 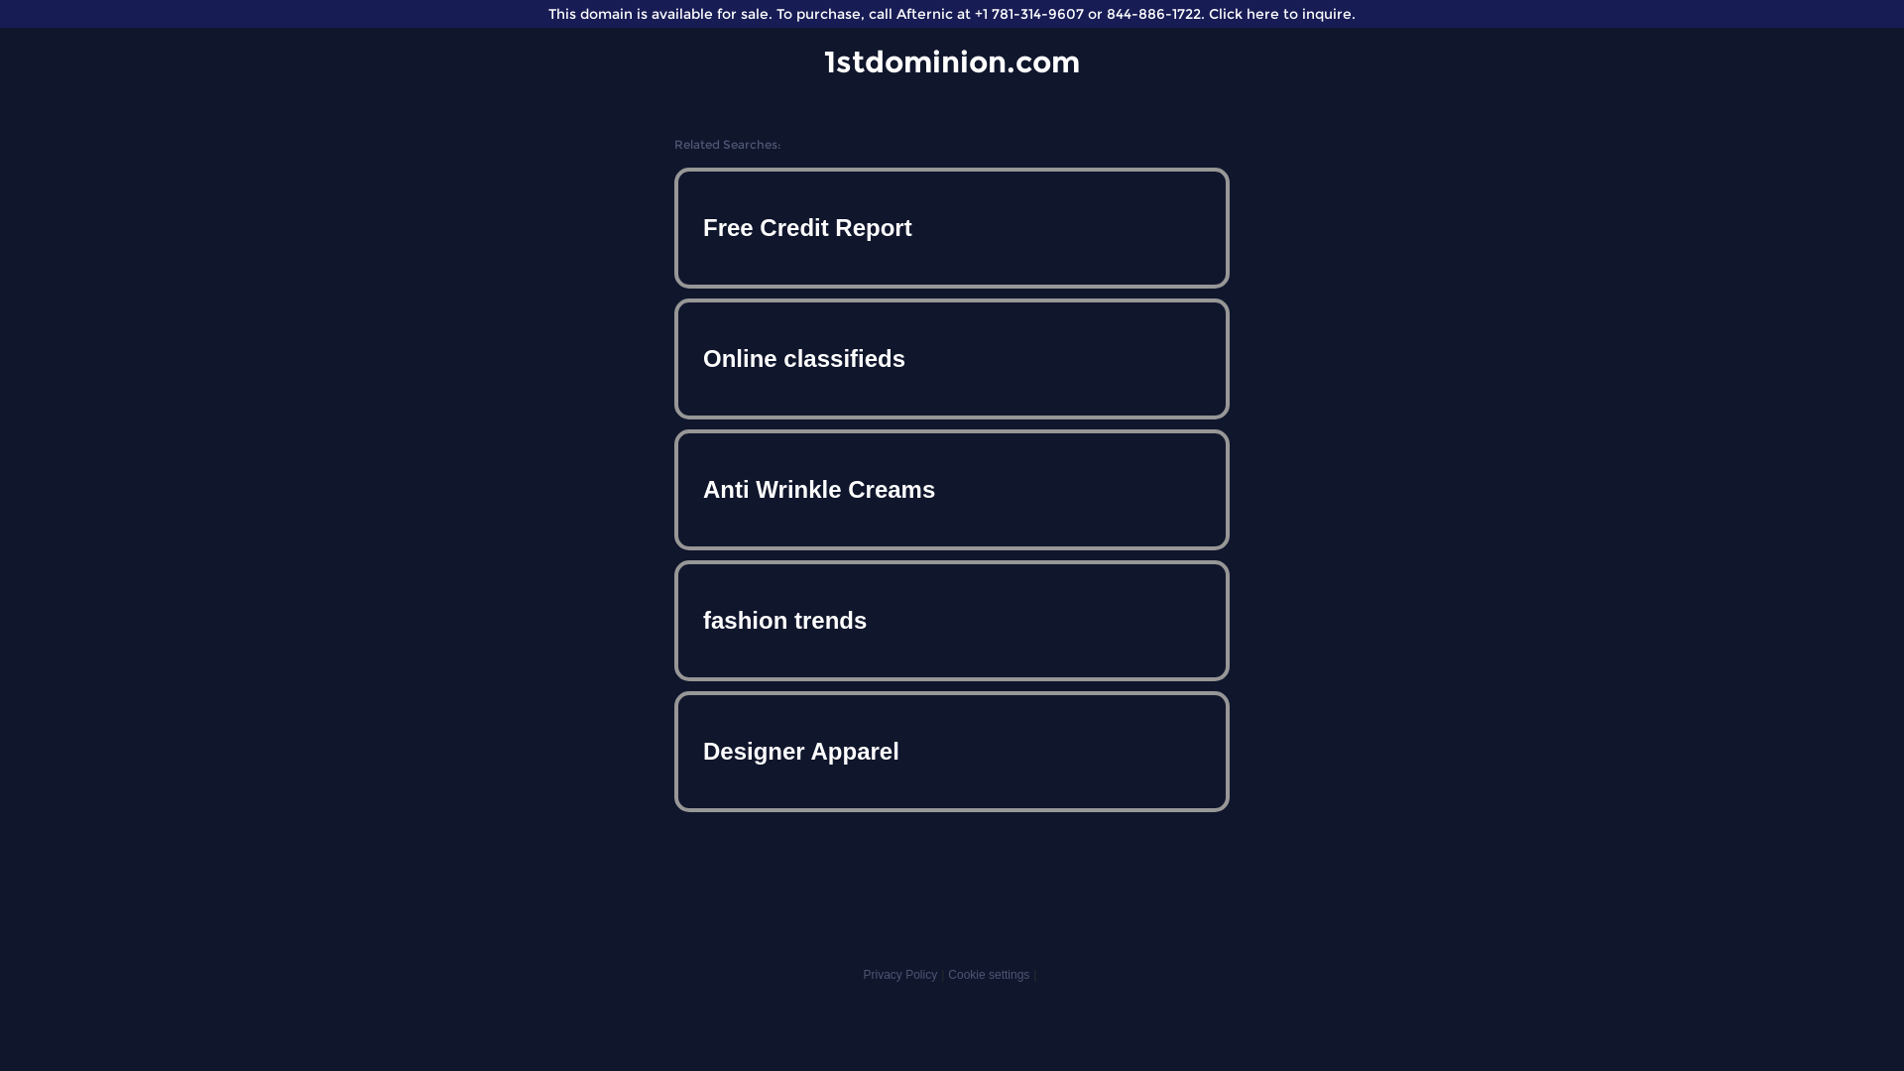 What do you see at coordinates (989, 975) in the screenshot?
I see `Cookie settings` at bounding box center [989, 975].